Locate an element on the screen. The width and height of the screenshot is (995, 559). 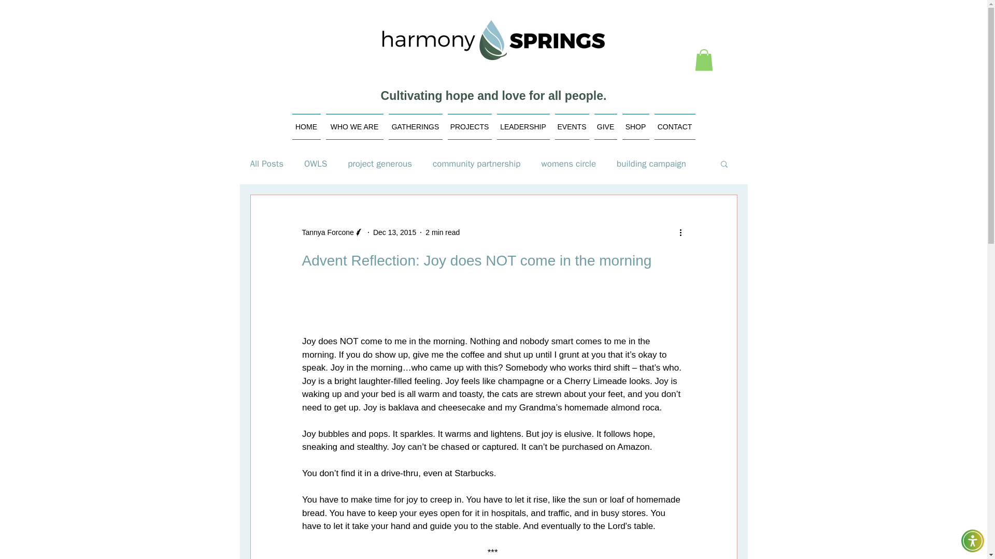
womens circle is located at coordinates (568, 164).